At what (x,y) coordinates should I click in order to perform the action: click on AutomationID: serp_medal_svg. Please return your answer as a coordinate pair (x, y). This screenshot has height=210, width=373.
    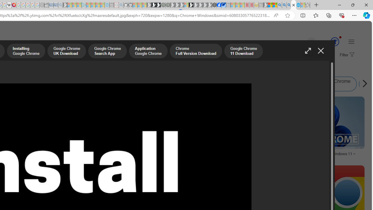
    Looking at the image, I should click on (335, 41).